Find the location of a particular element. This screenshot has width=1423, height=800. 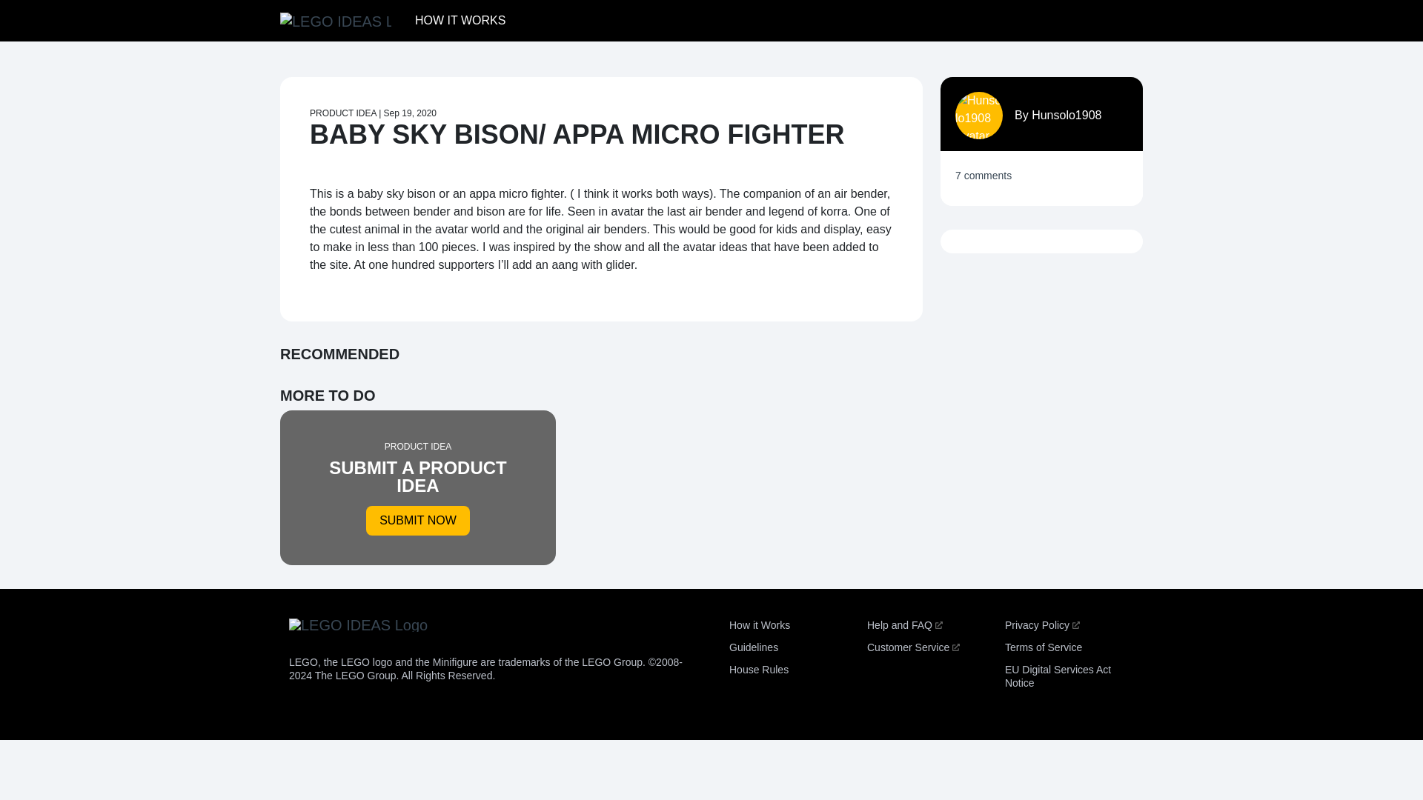

Customer Service is located at coordinates (460, 20).